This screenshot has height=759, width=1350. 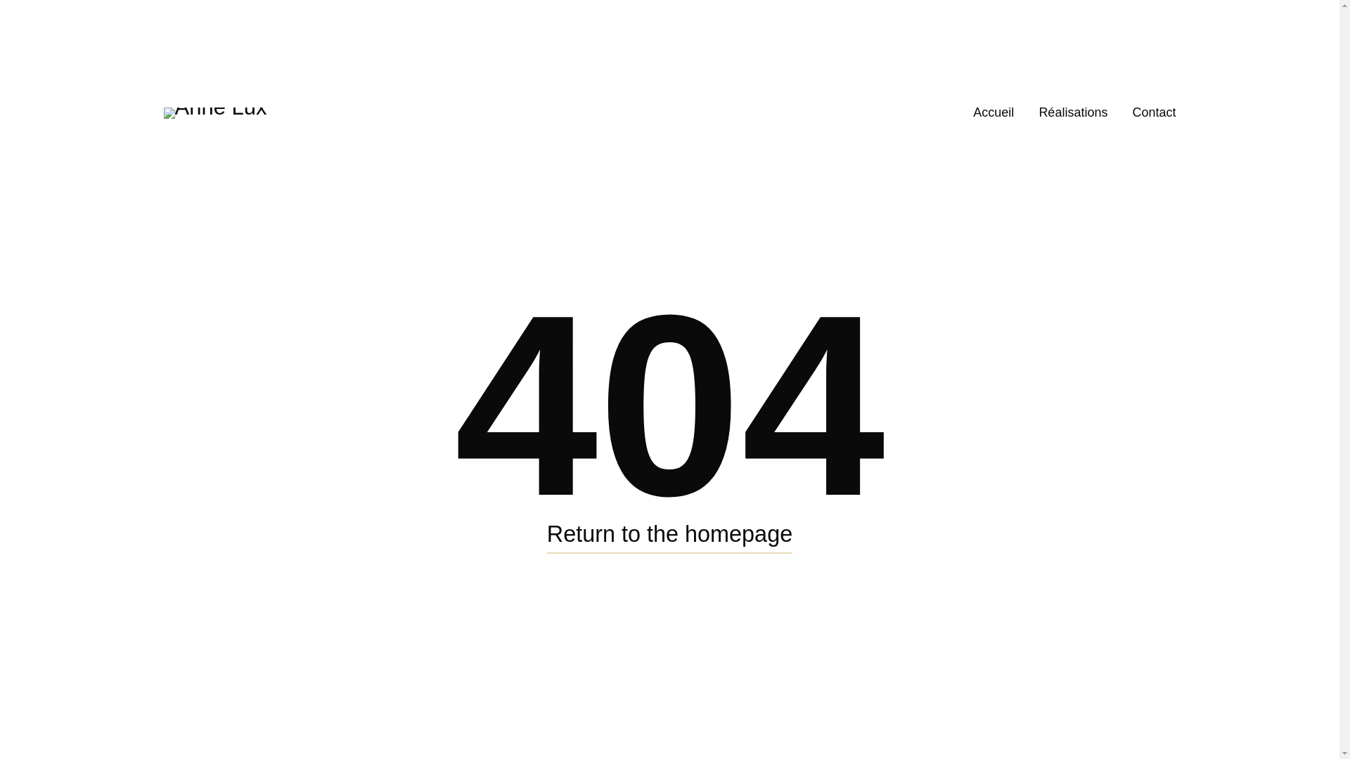 I want to click on Return to the homepage, so click(x=669, y=535).